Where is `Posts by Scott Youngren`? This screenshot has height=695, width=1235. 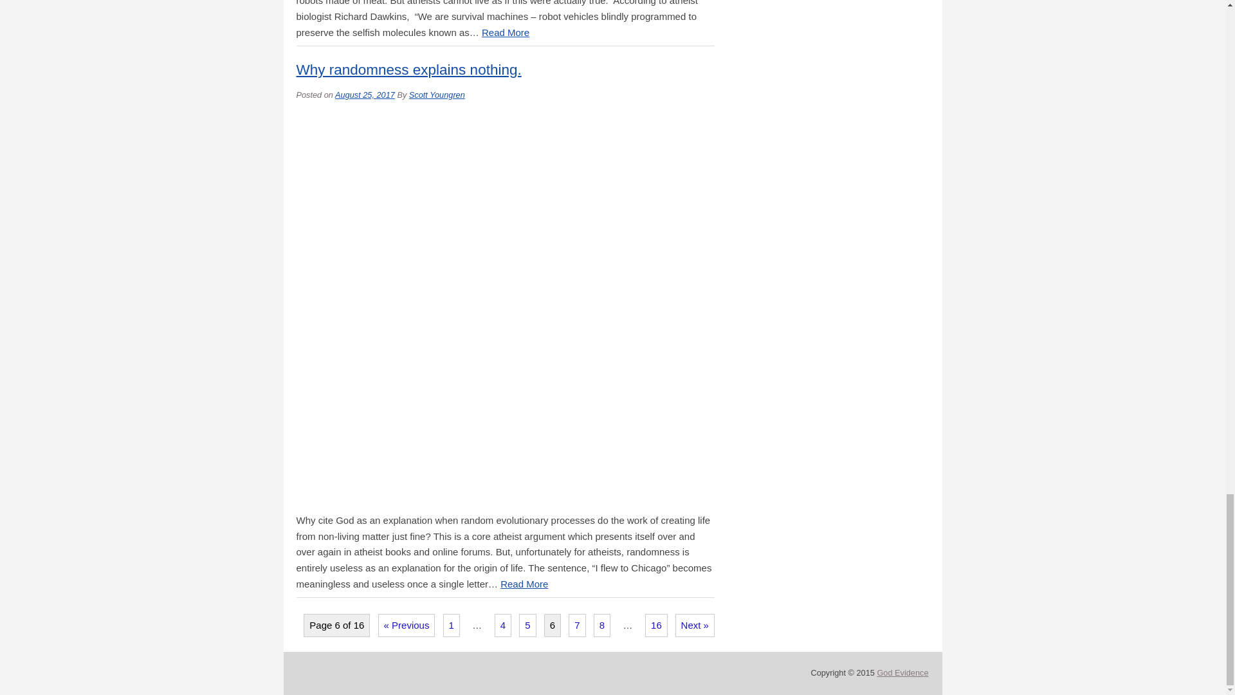 Posts by Scott Youngren is located at coordinates (437, 95).